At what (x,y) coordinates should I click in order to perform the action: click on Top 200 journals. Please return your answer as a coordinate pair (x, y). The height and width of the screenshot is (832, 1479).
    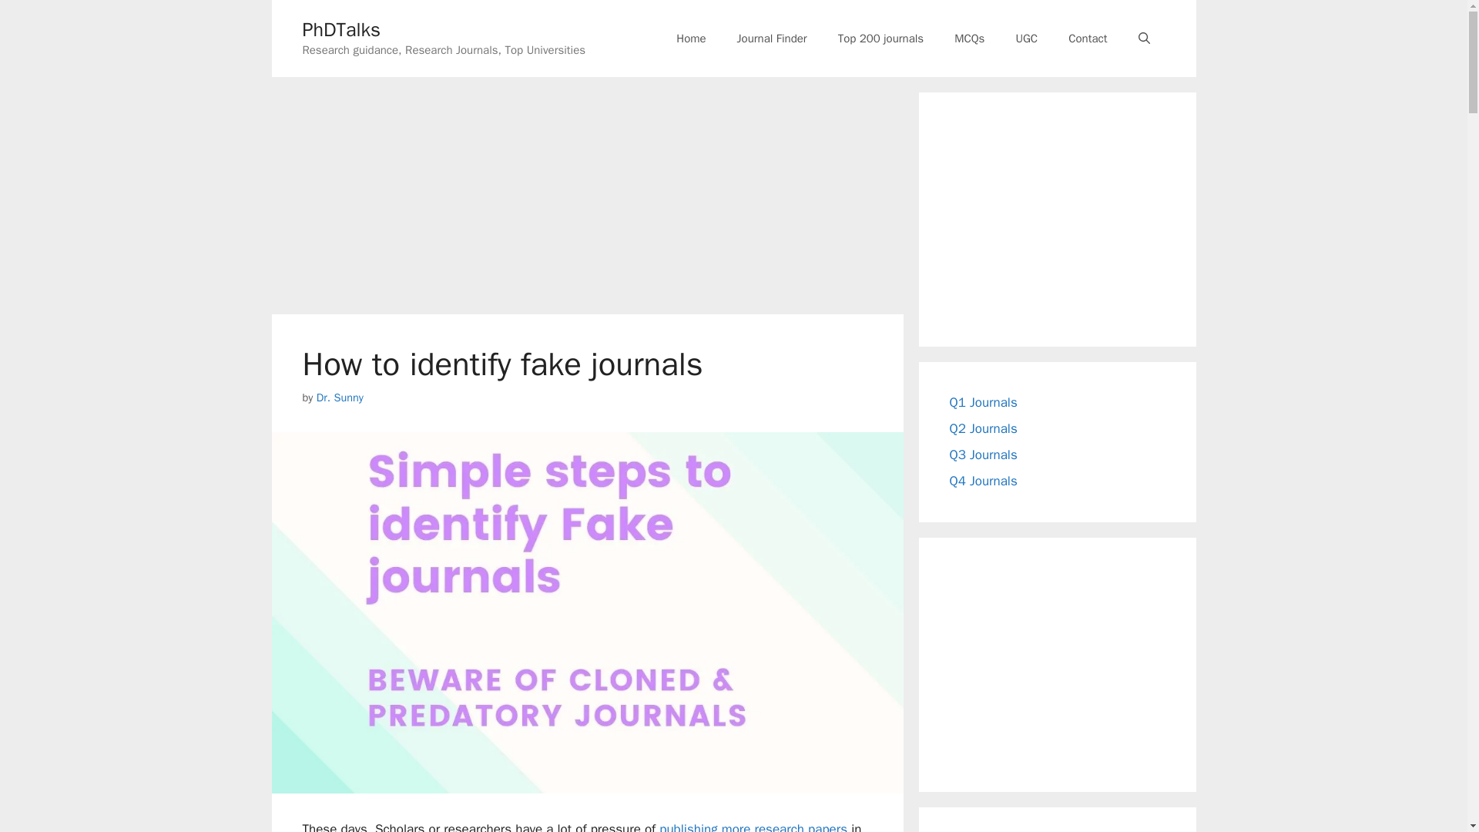
    Looking at the image, I should click on (880, 39).